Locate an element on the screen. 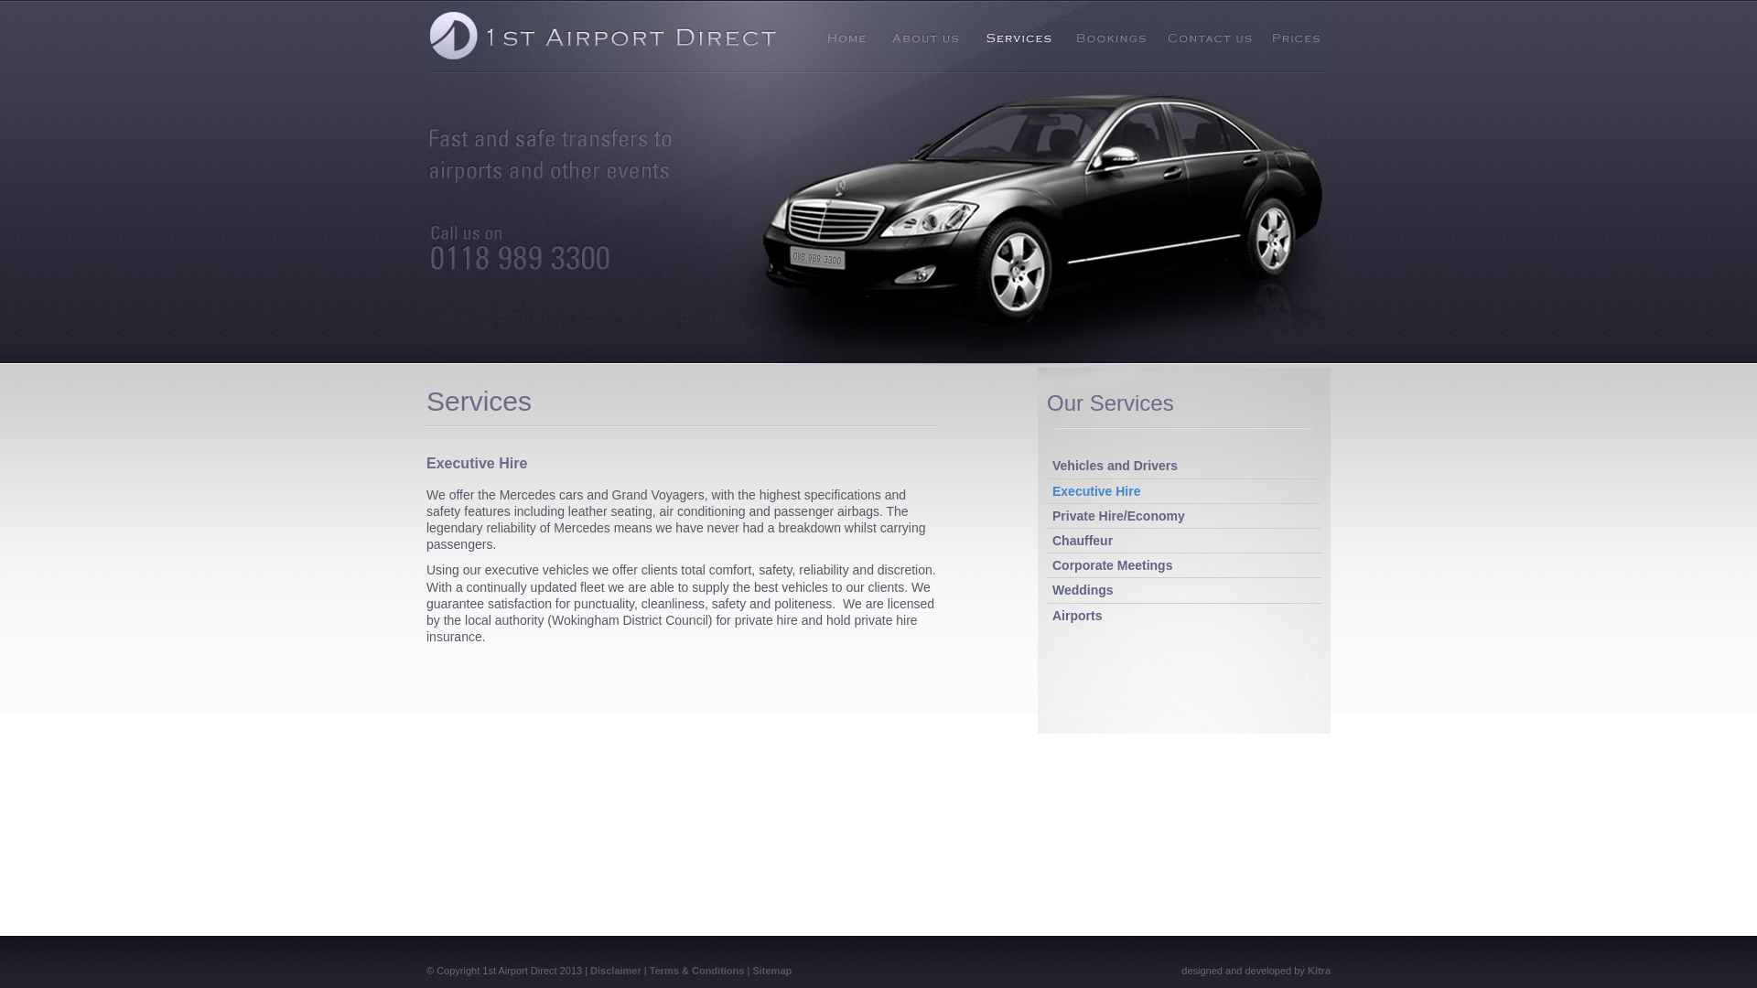  Sitemap is located at coordinates (772, 971).